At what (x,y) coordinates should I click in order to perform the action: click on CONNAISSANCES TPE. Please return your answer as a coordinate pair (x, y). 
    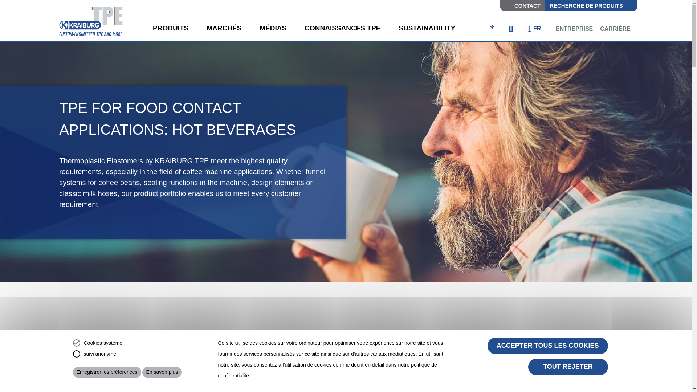
    Looking at the image, I should click on (343, 30).